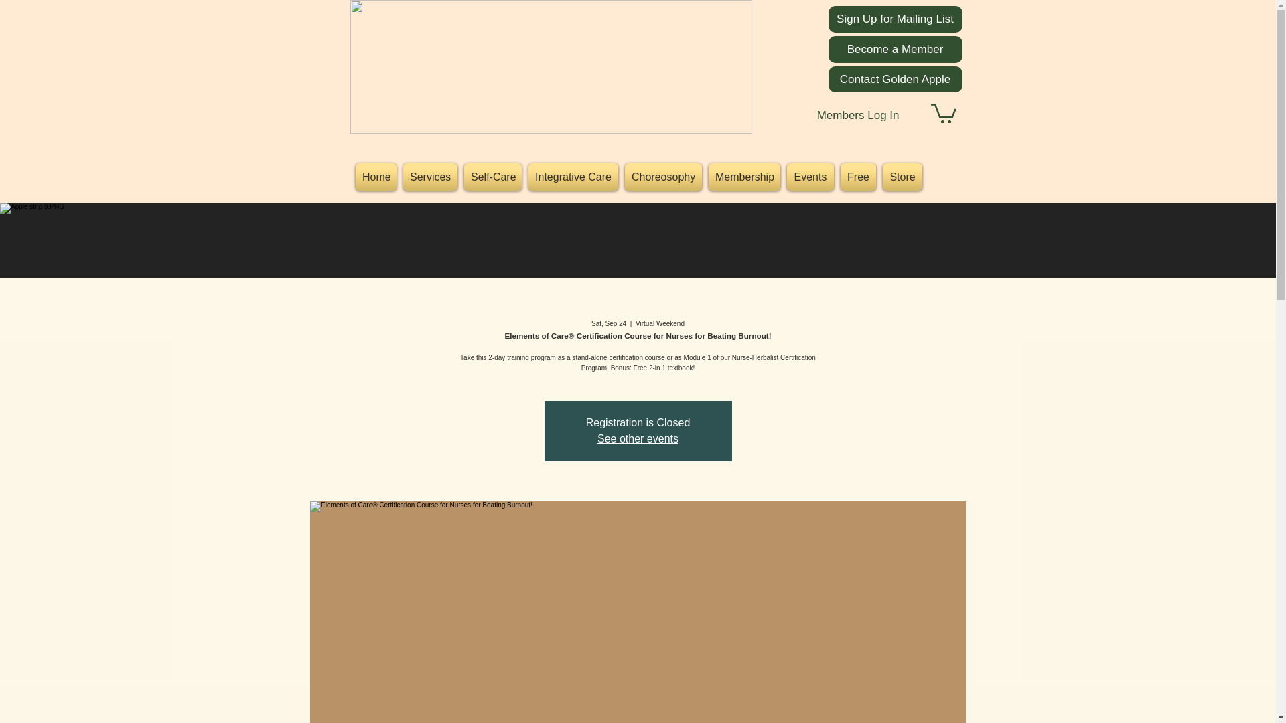 The image size is (1286, 723). I want to click on Members Log In, so click(858, 116).